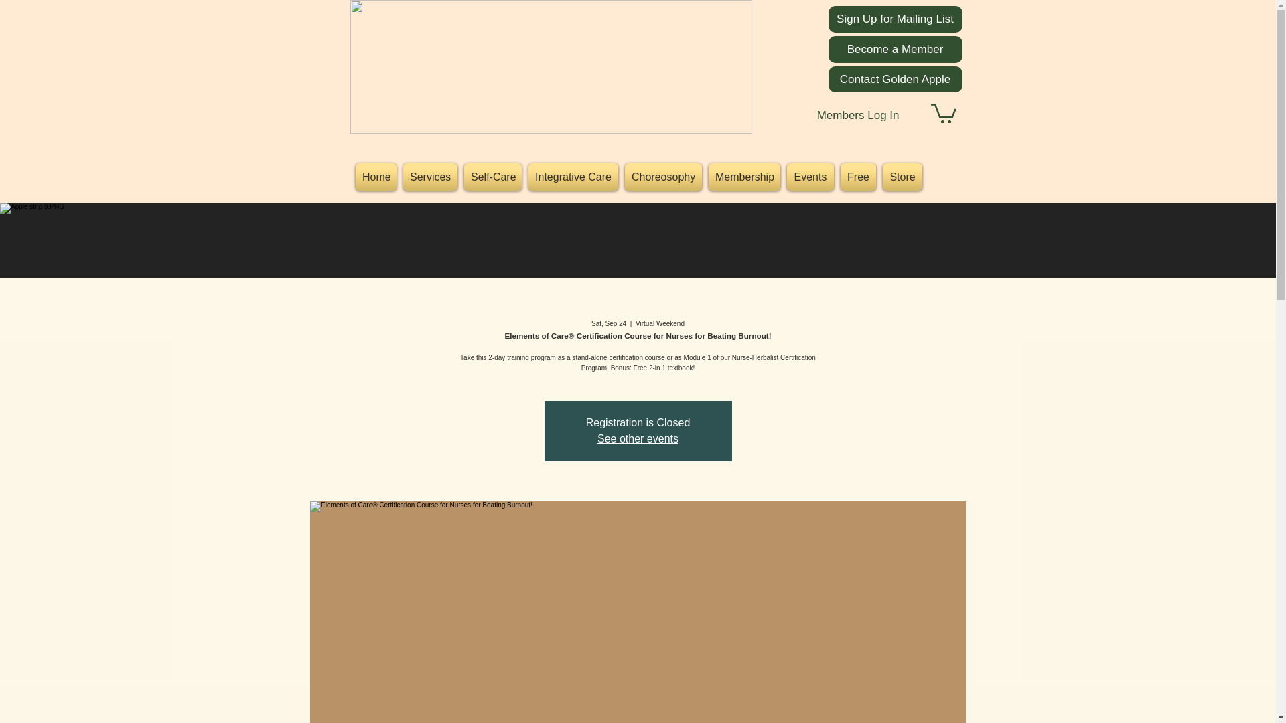 The image size is (1286, 723). I want to click on Members Log In, so click(858, 116).